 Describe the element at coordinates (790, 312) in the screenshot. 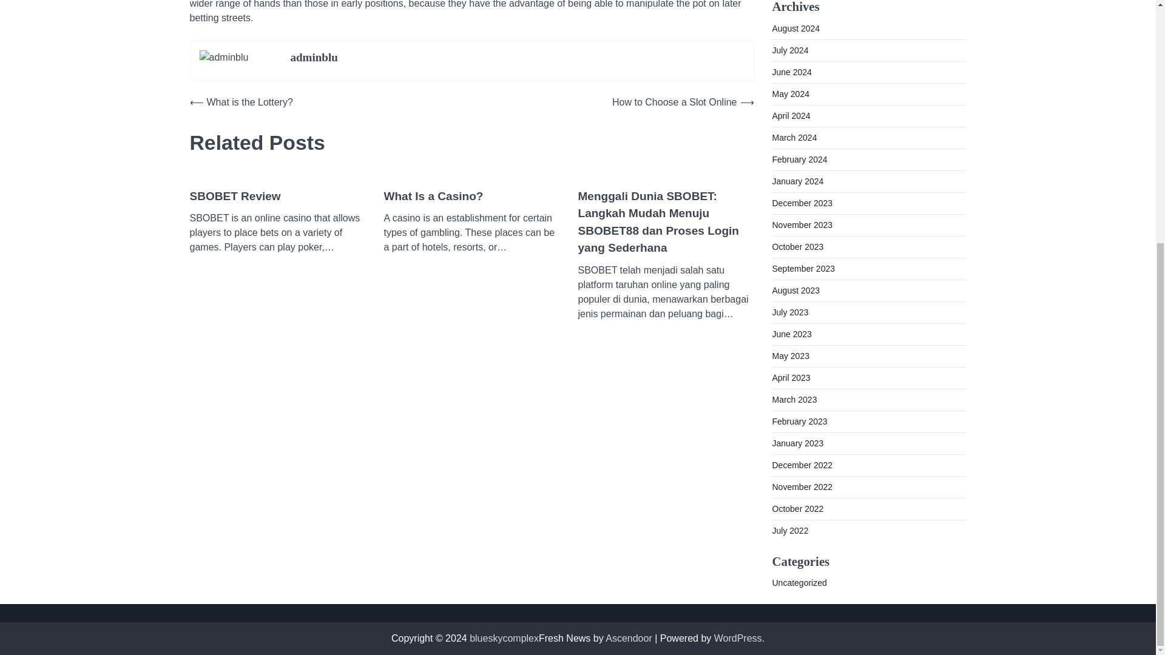

I see `July 2023` at that location.